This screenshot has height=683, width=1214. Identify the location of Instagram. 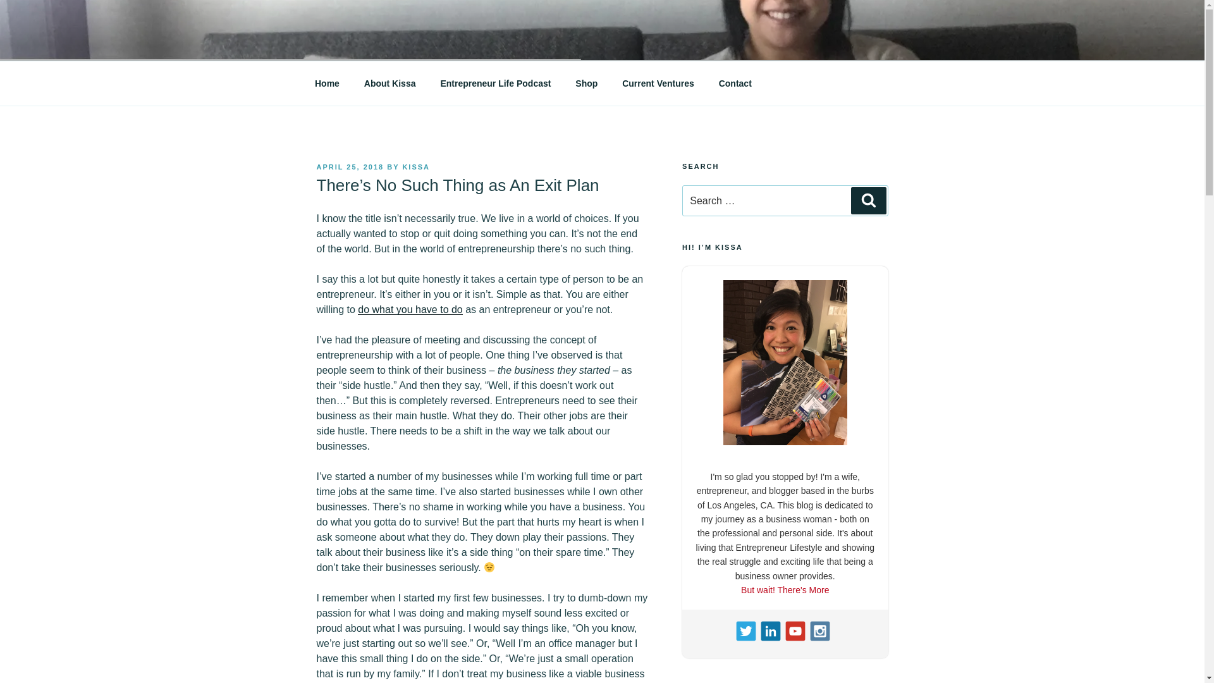
(821, 631).